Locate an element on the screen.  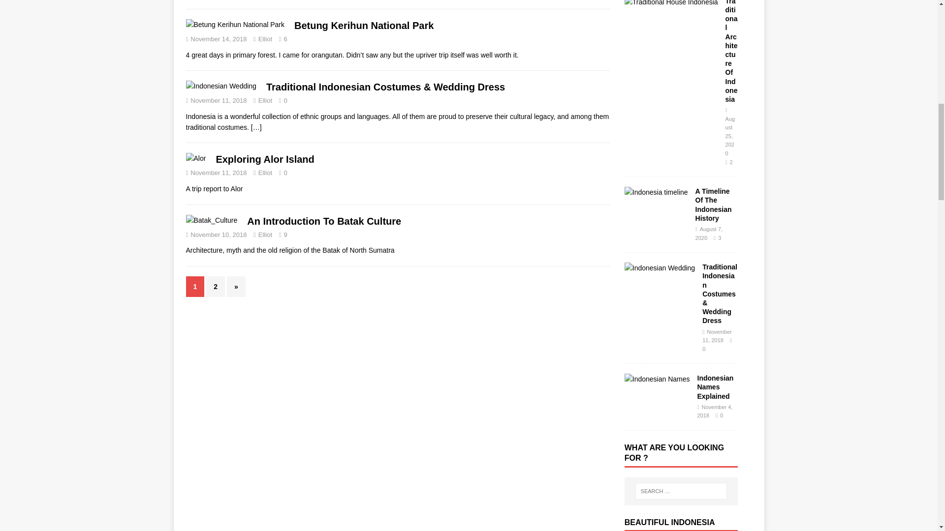
Indonesian Names Explained is located at coordinates (715, 387).